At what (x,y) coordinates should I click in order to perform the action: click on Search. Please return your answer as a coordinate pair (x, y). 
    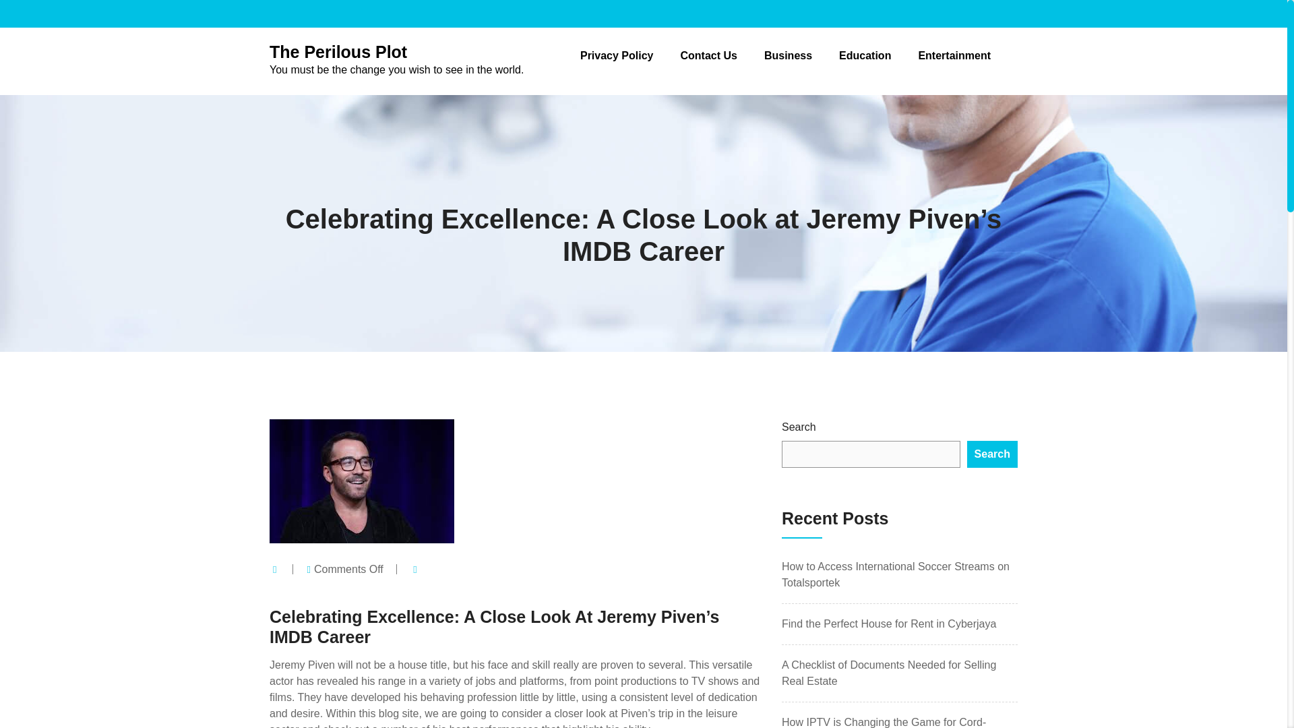
    Looking at the image, I should click on (992, 454).